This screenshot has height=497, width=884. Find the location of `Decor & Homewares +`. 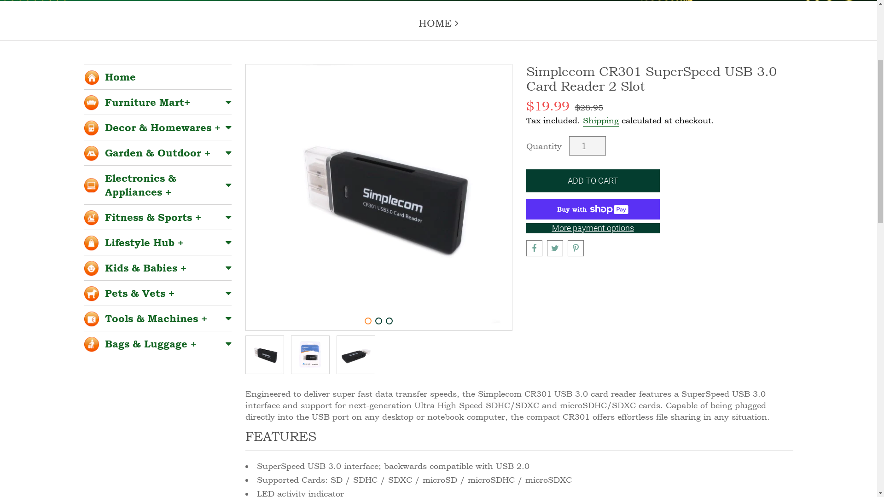

Decor & Homewares + is located at coordinates (157, 291).